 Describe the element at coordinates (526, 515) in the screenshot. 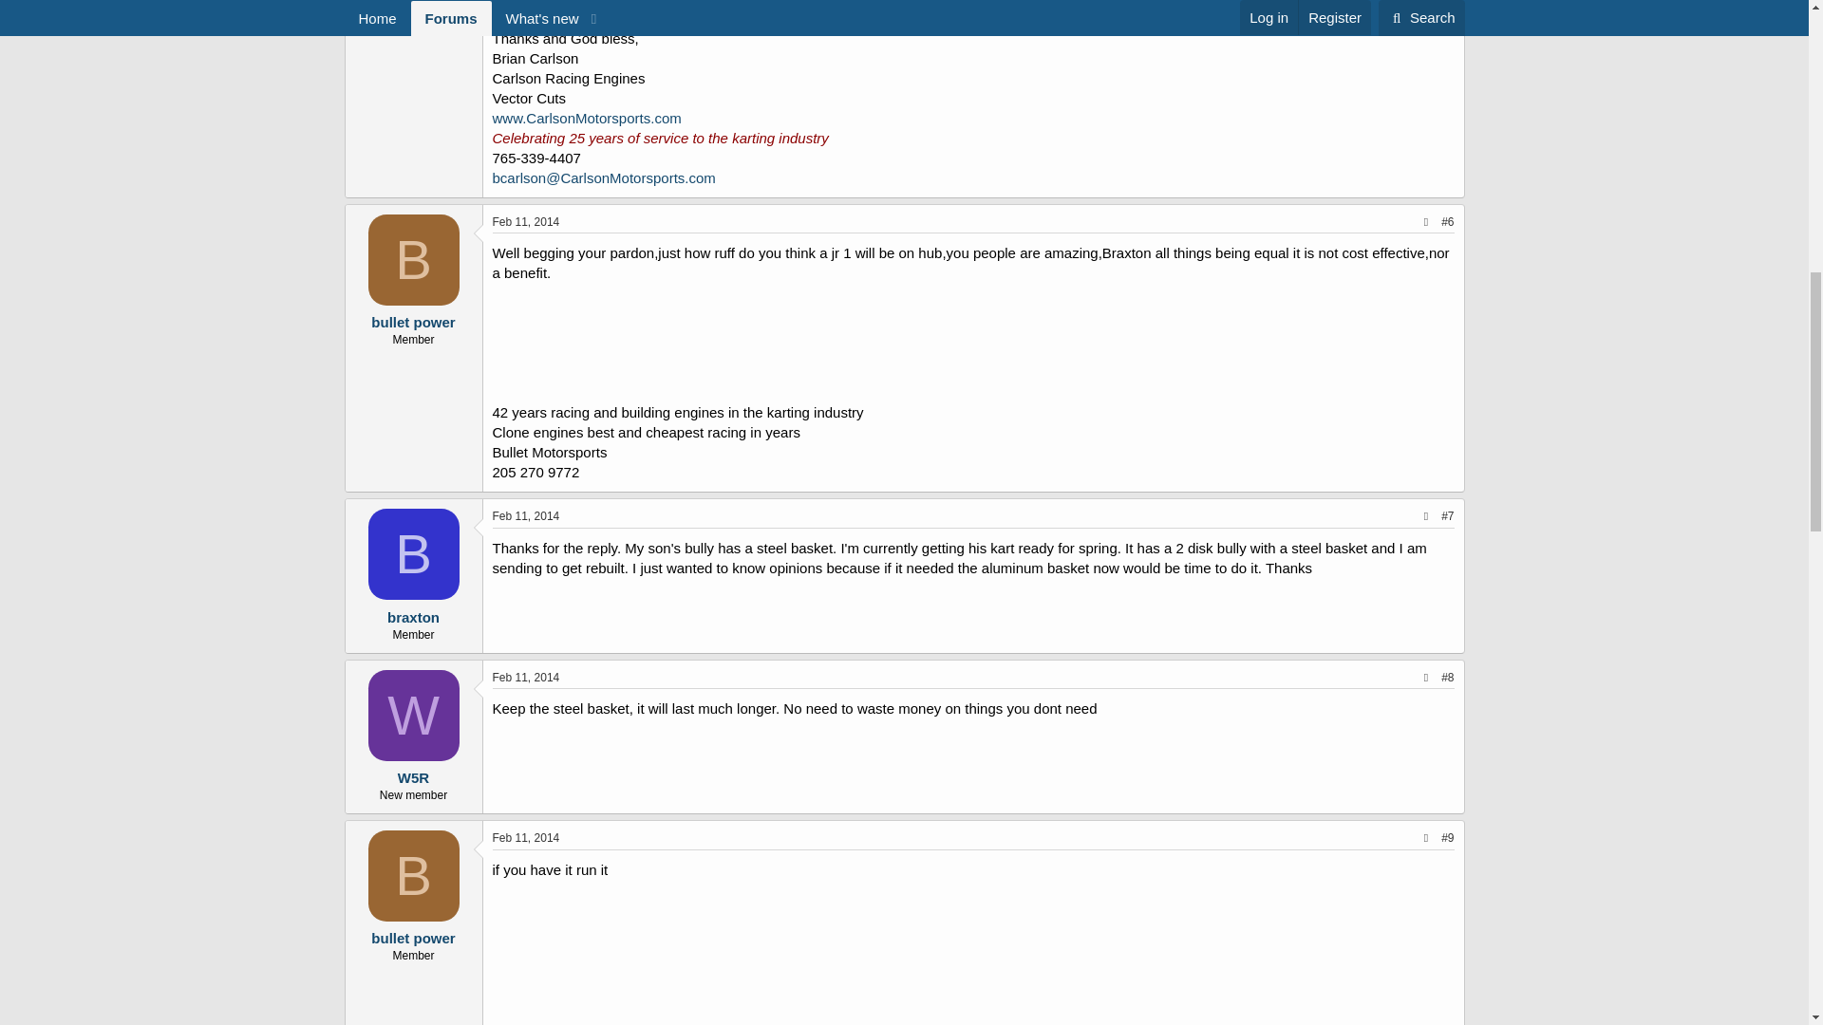

I see `Feb 11, 2014 at 4:58 PM` at that location.